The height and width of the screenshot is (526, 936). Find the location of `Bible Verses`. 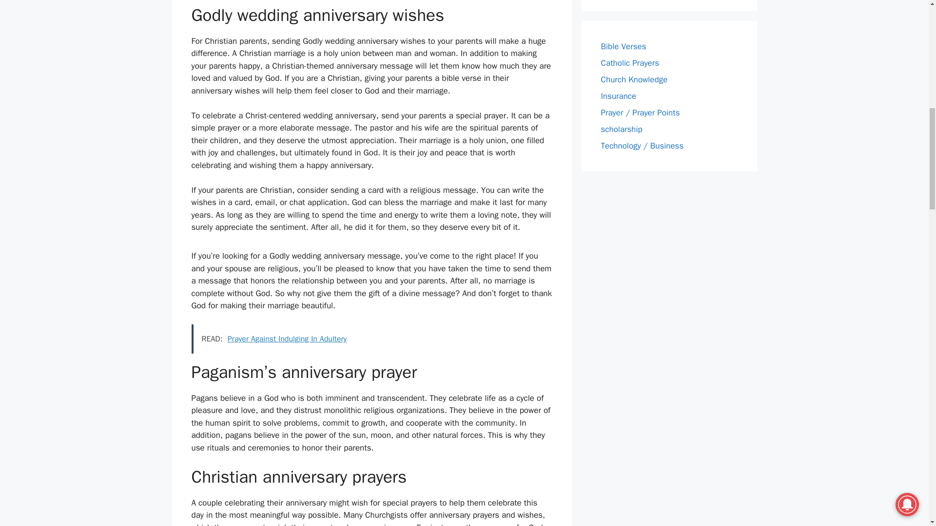

Bible Verses is located at coordinates (623, 46).